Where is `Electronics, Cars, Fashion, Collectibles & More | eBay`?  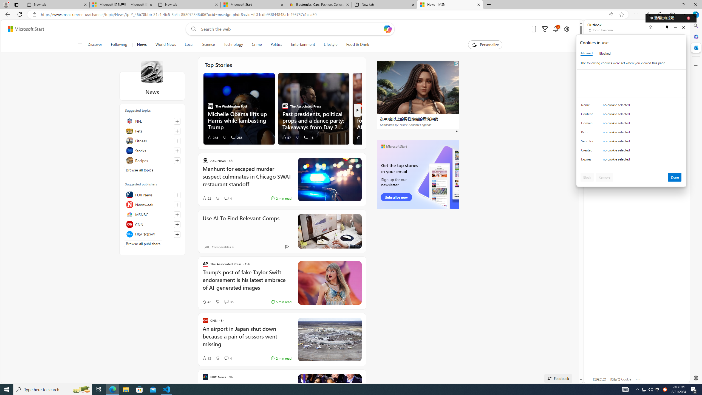
Electronics, Cars, Fashion, Collectibles & More | eBay is located at coordinates (319, 5).